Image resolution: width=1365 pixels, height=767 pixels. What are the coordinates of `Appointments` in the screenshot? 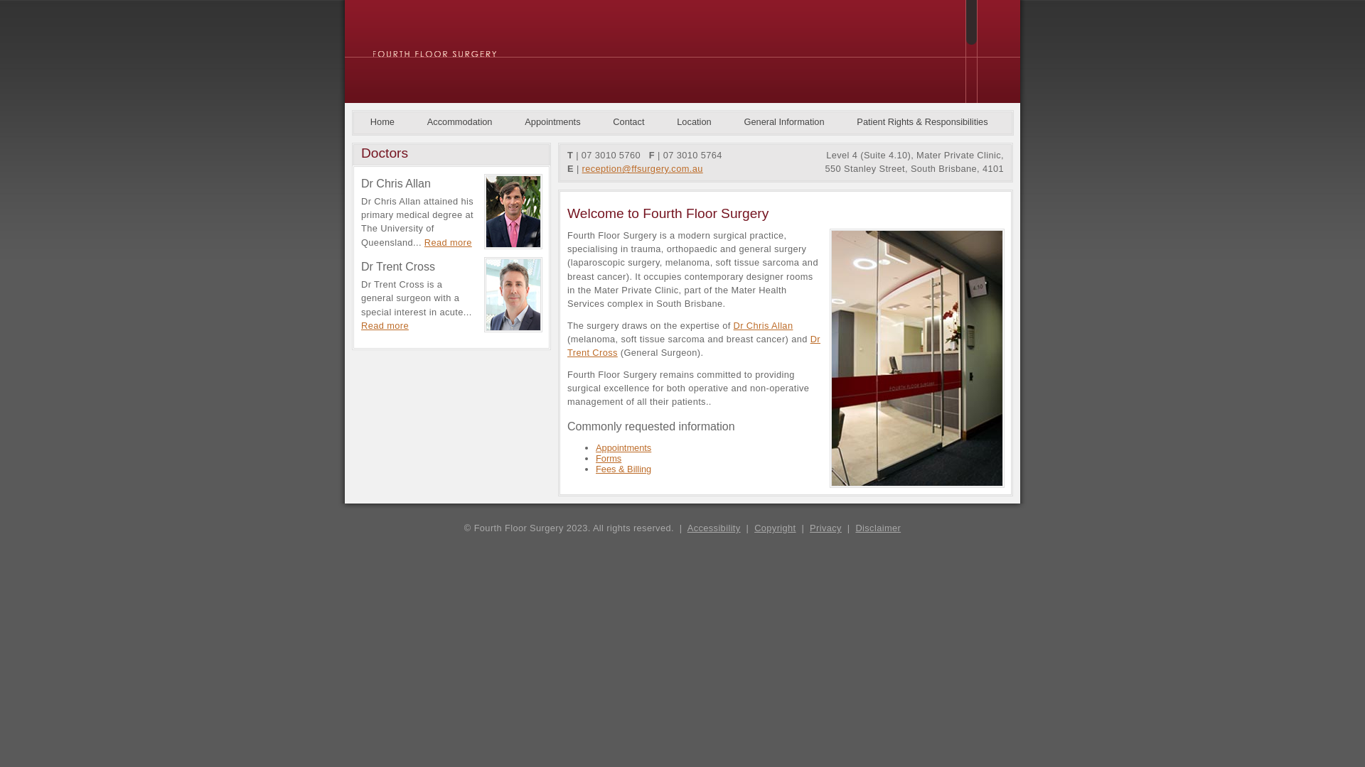 It's located at (553, 122).